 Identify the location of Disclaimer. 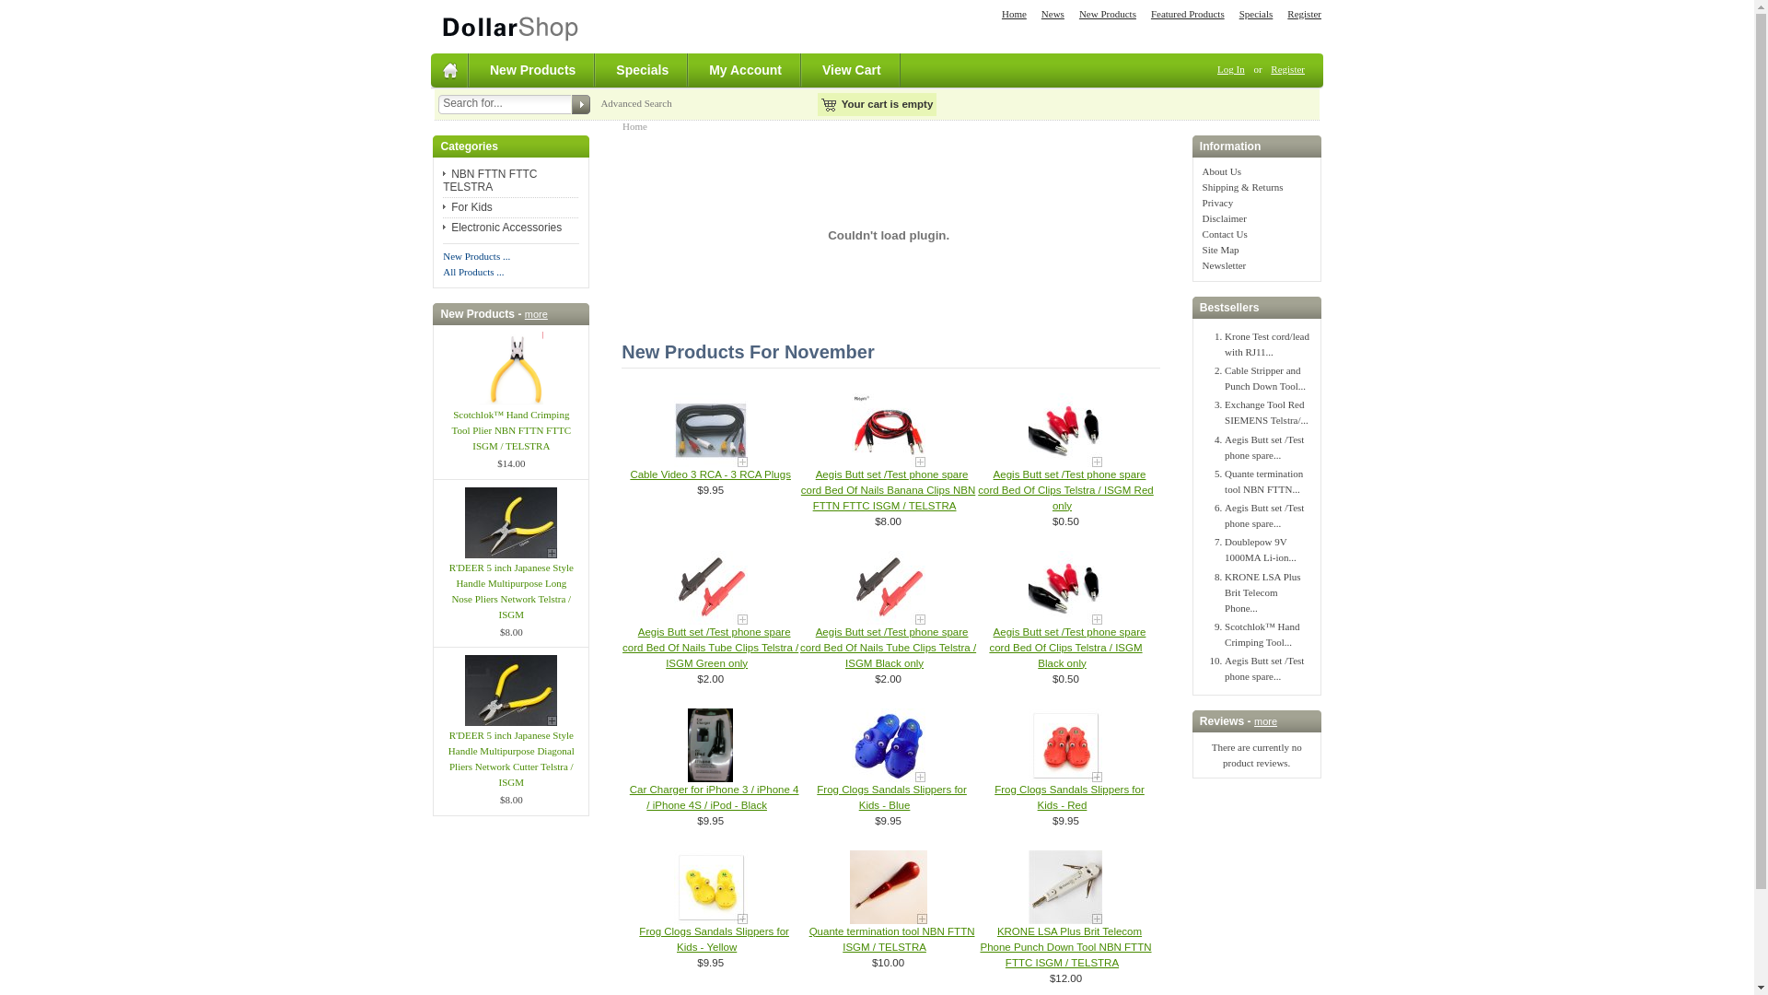
(1225, 218).